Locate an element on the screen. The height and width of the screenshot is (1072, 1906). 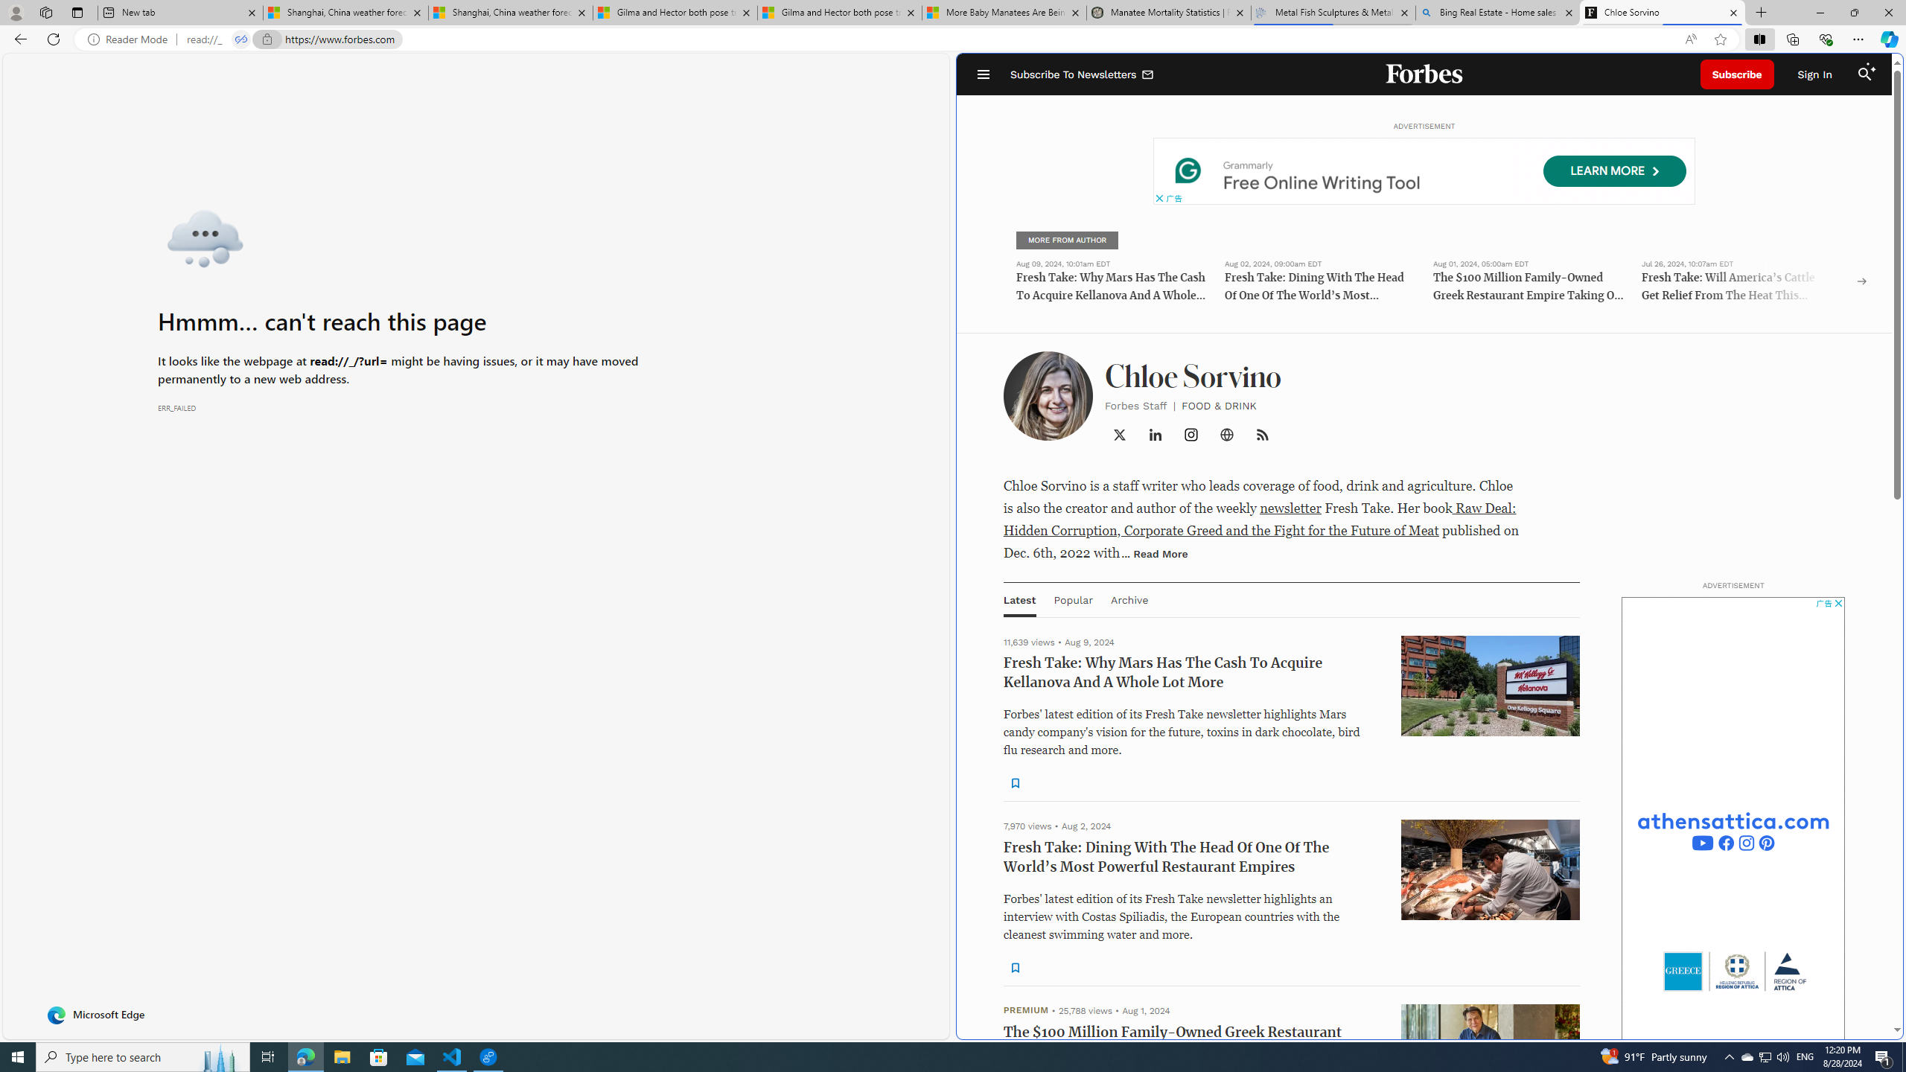
newsletter is located at coordinates (1290, 508).